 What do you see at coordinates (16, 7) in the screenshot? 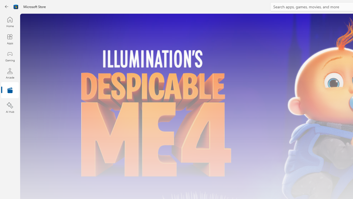
I see `Class: Image` at bounding box center [16, 7].